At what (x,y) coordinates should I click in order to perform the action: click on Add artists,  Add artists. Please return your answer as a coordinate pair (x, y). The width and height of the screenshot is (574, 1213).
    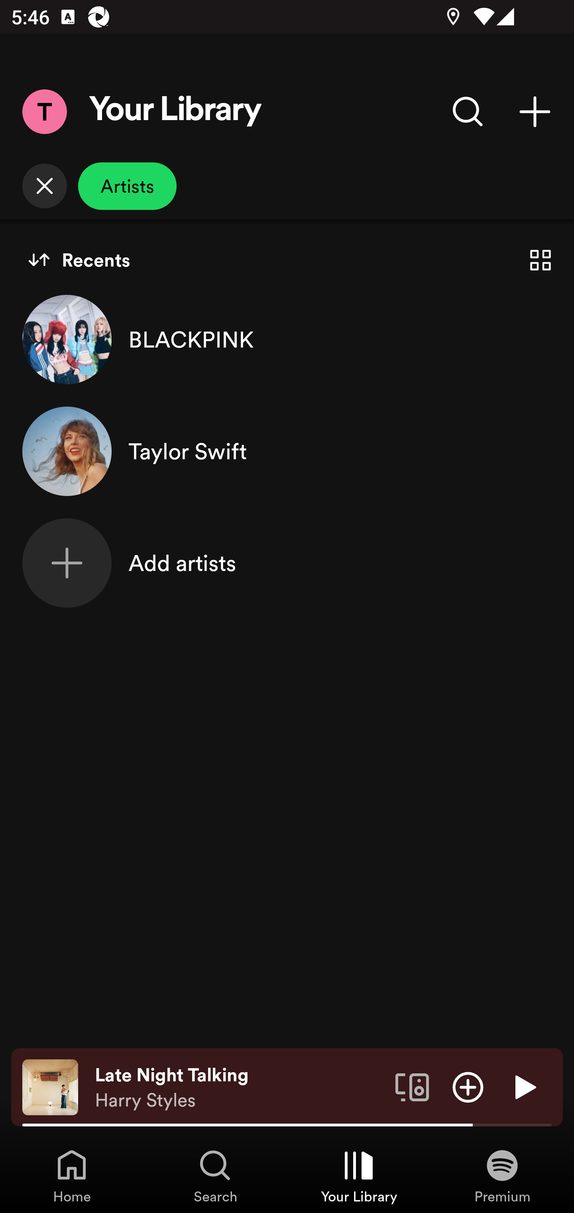
    Looking at the image, I should click on (287, 563).